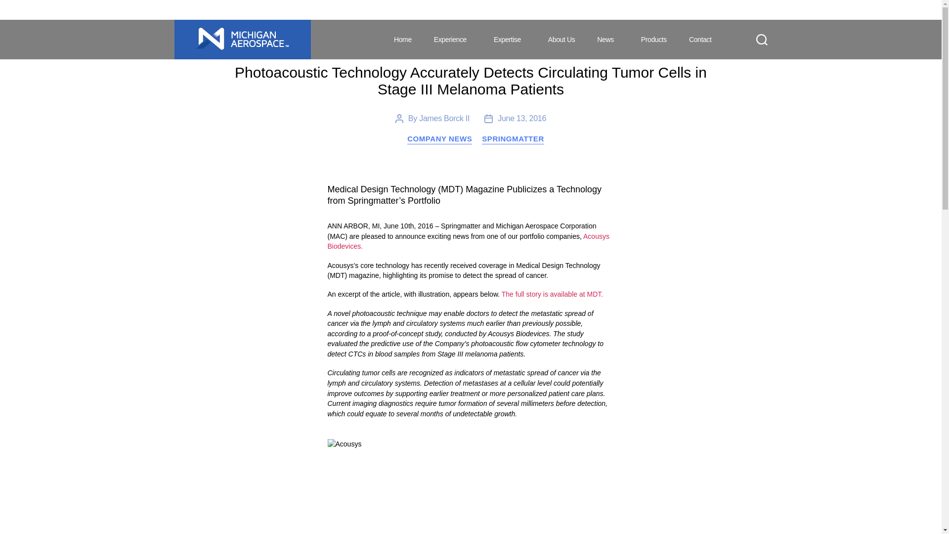  What do you see at coordinates (561, 40) in the screenshot?
I see `About Us` at bounding box center [561, 40].